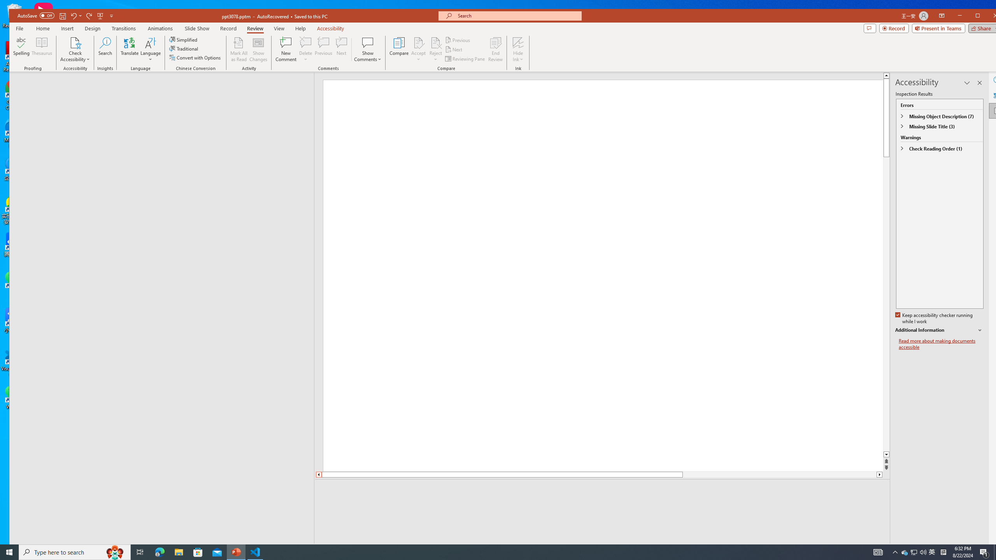 Image resolution: width=996 pixels, height=560 pixels. I want to click on Next, so click(454, 50).